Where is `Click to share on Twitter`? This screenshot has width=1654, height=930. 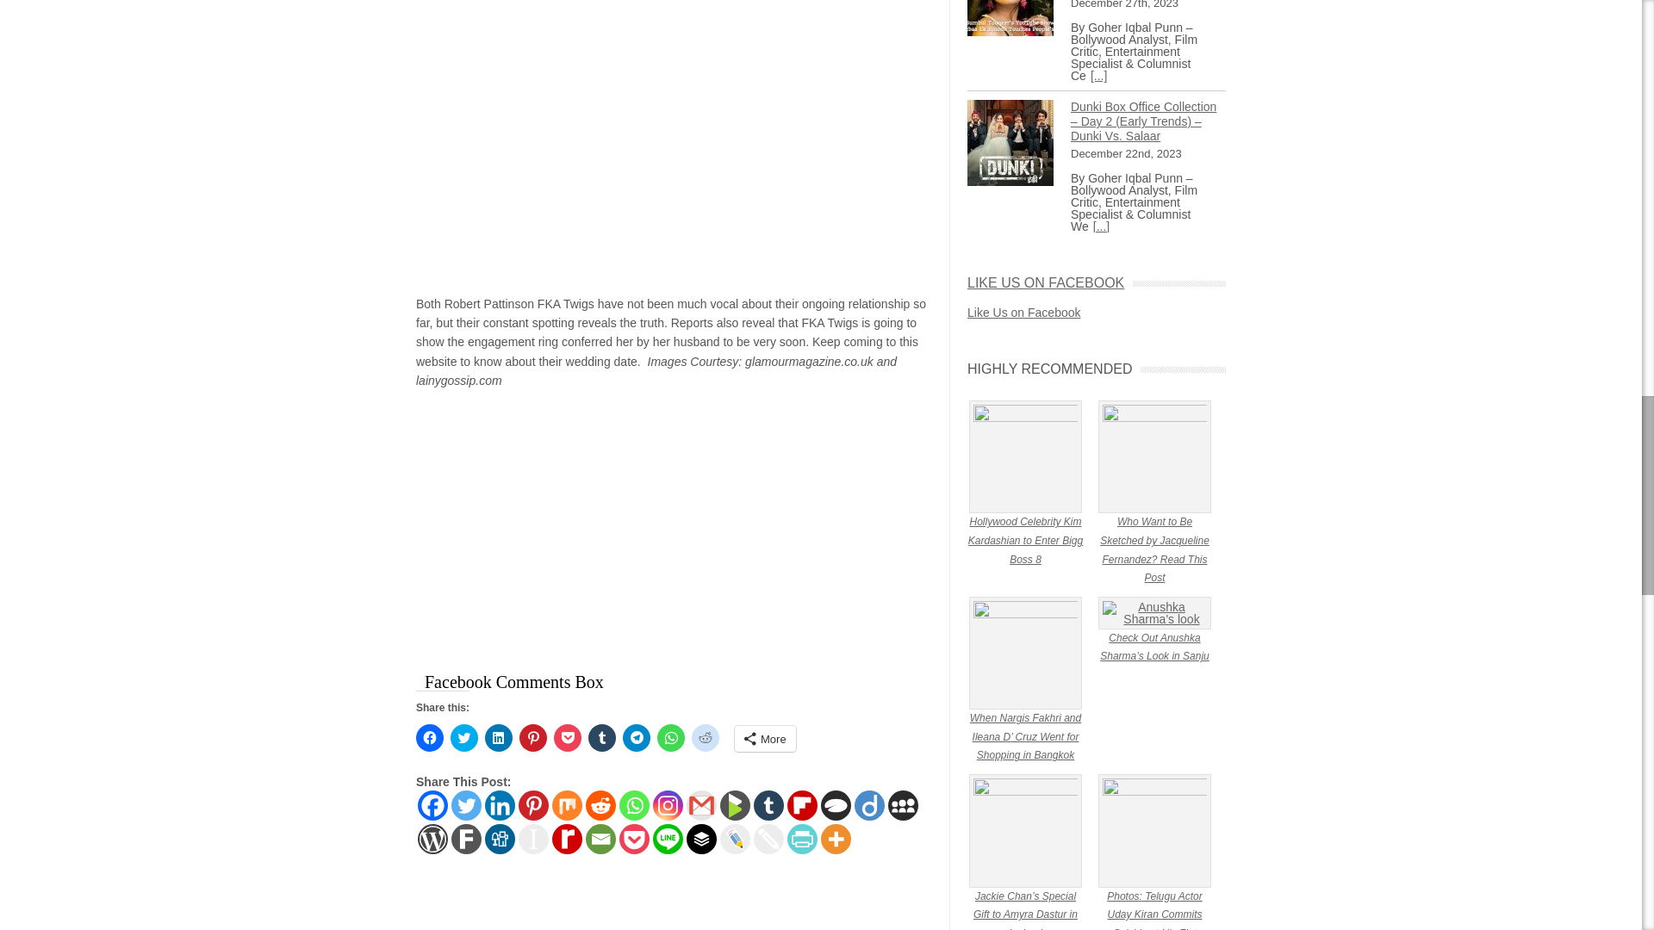
Click to share on Twitter is located at coordinates (463, 737).